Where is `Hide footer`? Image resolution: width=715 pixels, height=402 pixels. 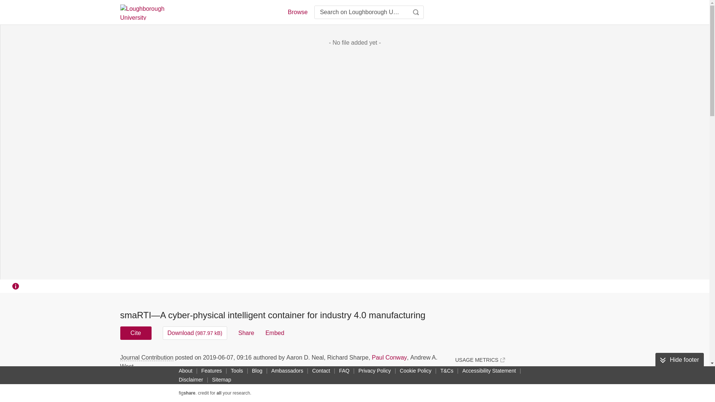
Hide footer is located at coordinates (679, 360).